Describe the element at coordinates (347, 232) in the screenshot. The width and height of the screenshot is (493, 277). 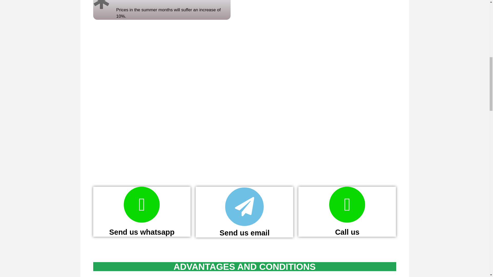
I see `Call us` at that location.